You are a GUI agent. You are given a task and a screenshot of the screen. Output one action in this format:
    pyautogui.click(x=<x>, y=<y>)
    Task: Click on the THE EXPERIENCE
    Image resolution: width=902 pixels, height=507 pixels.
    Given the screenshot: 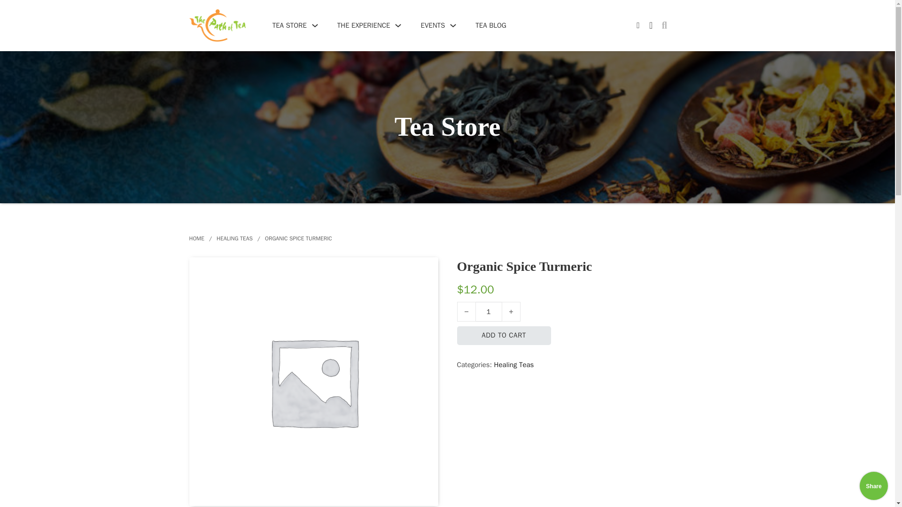 What is the action you would take?
    pyautogui.click(x=364, y=25)
    